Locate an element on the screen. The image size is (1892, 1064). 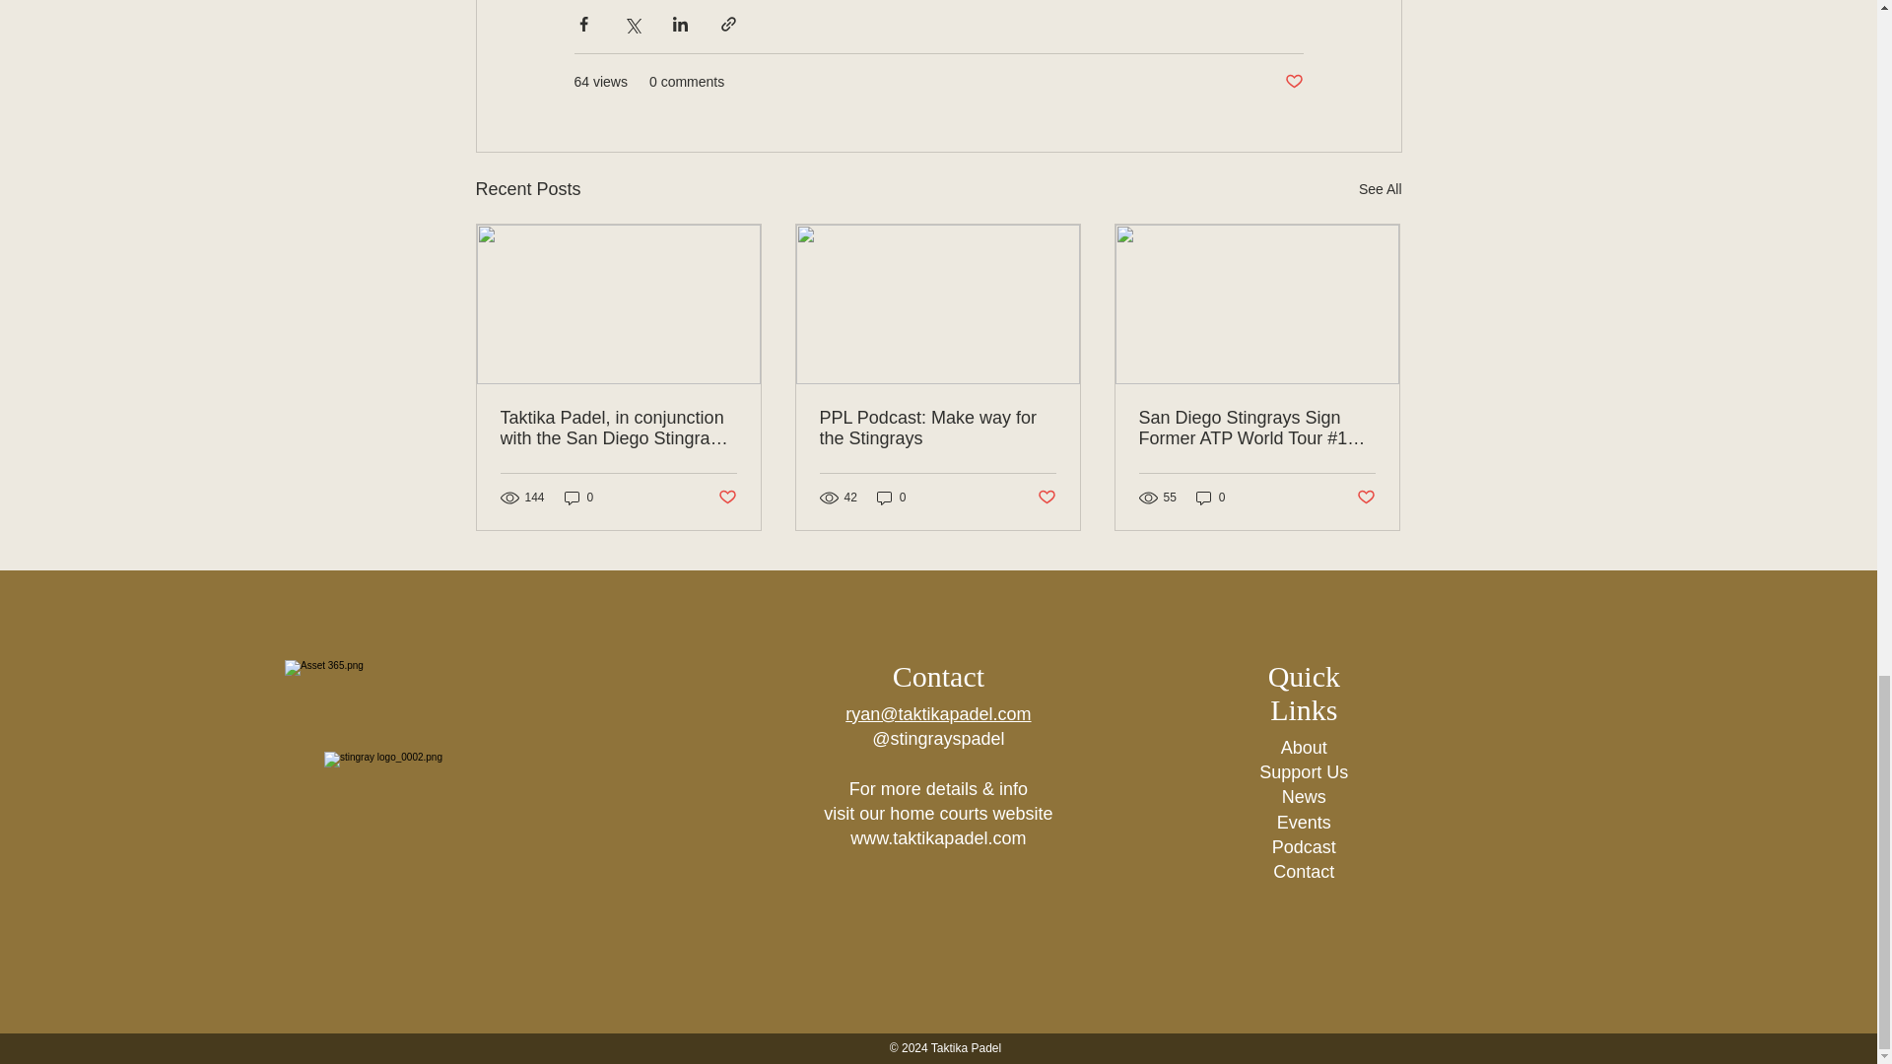
See All is located at coordinates (1380, 189).